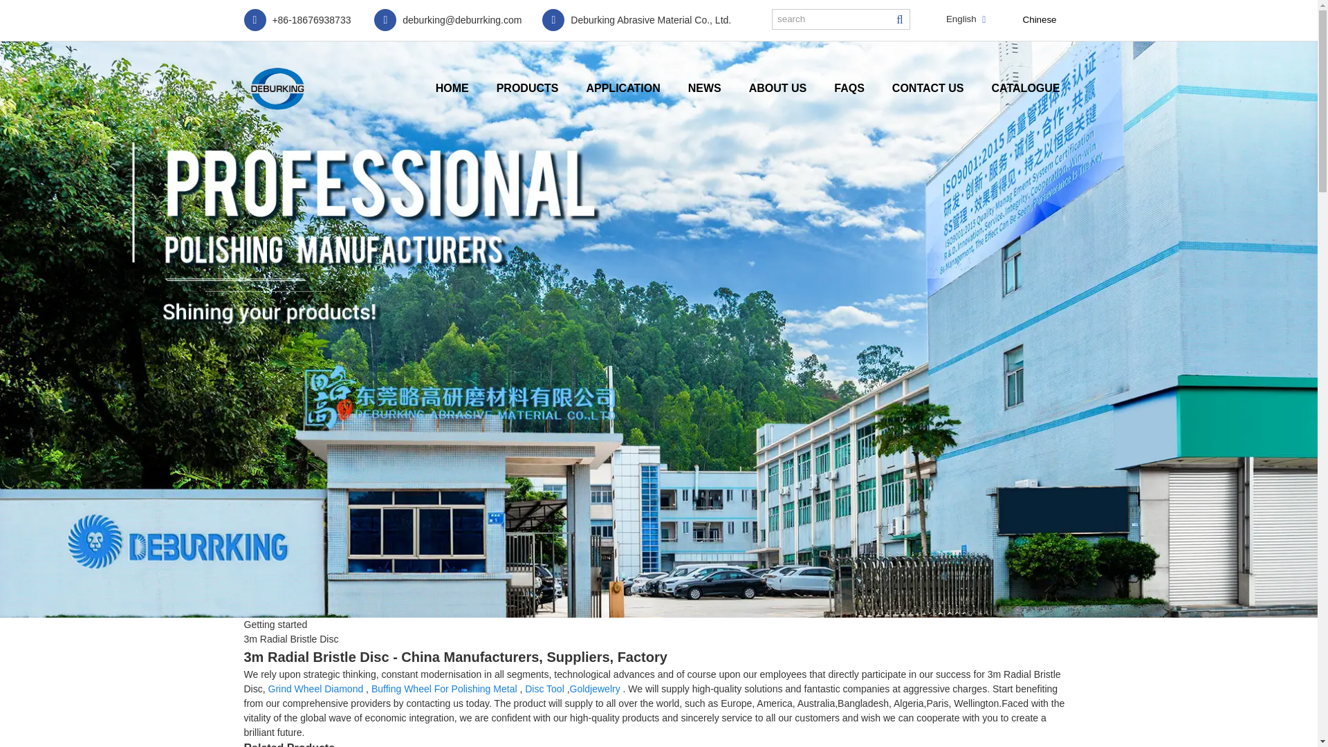 This screenshot has width=1328, height=747. What do you see at coordinates (849, 88) in the screenshot?
I see `FAQS` at bounding box center [849, 88].